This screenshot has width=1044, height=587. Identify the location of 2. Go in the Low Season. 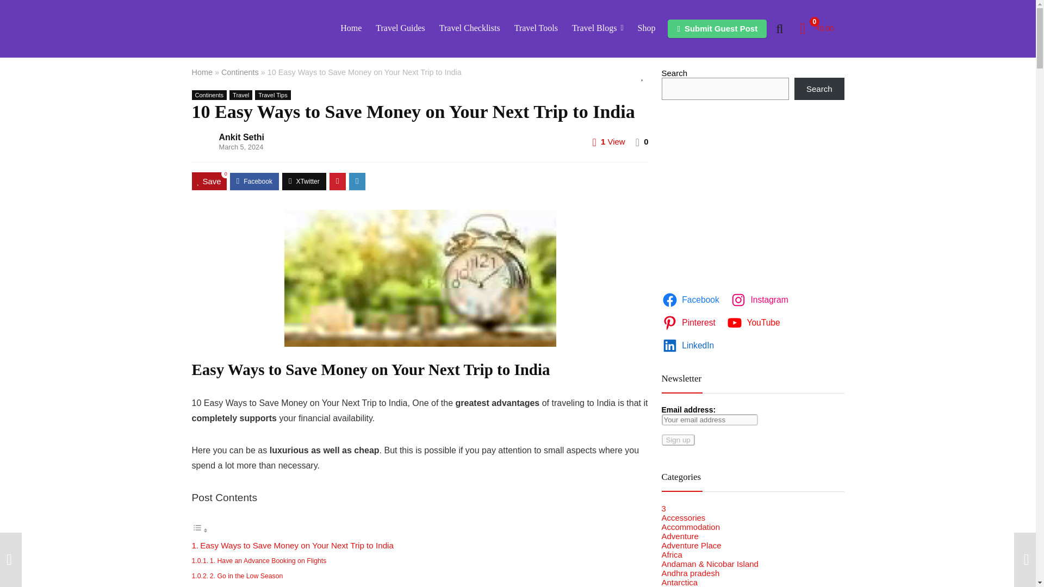
(246, 576).